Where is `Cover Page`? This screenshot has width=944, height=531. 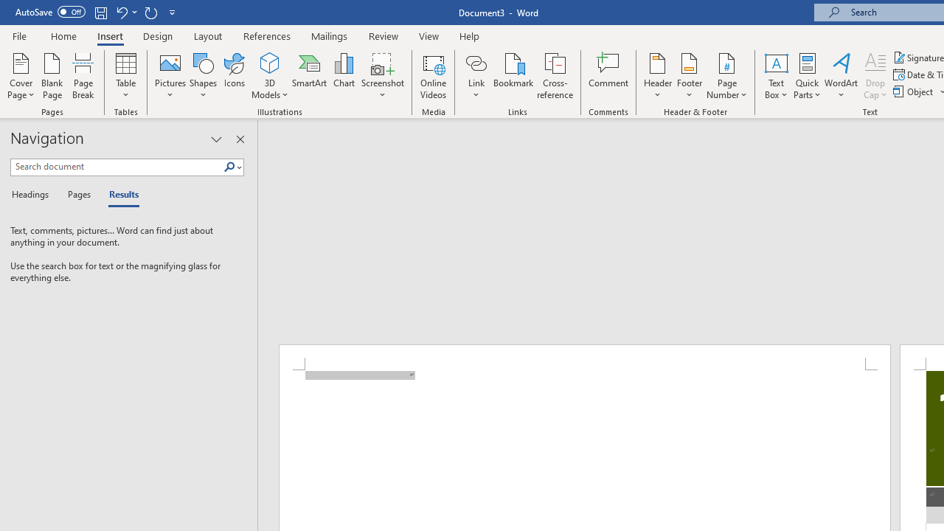
Cover Page is located at coordinates (21, 75).